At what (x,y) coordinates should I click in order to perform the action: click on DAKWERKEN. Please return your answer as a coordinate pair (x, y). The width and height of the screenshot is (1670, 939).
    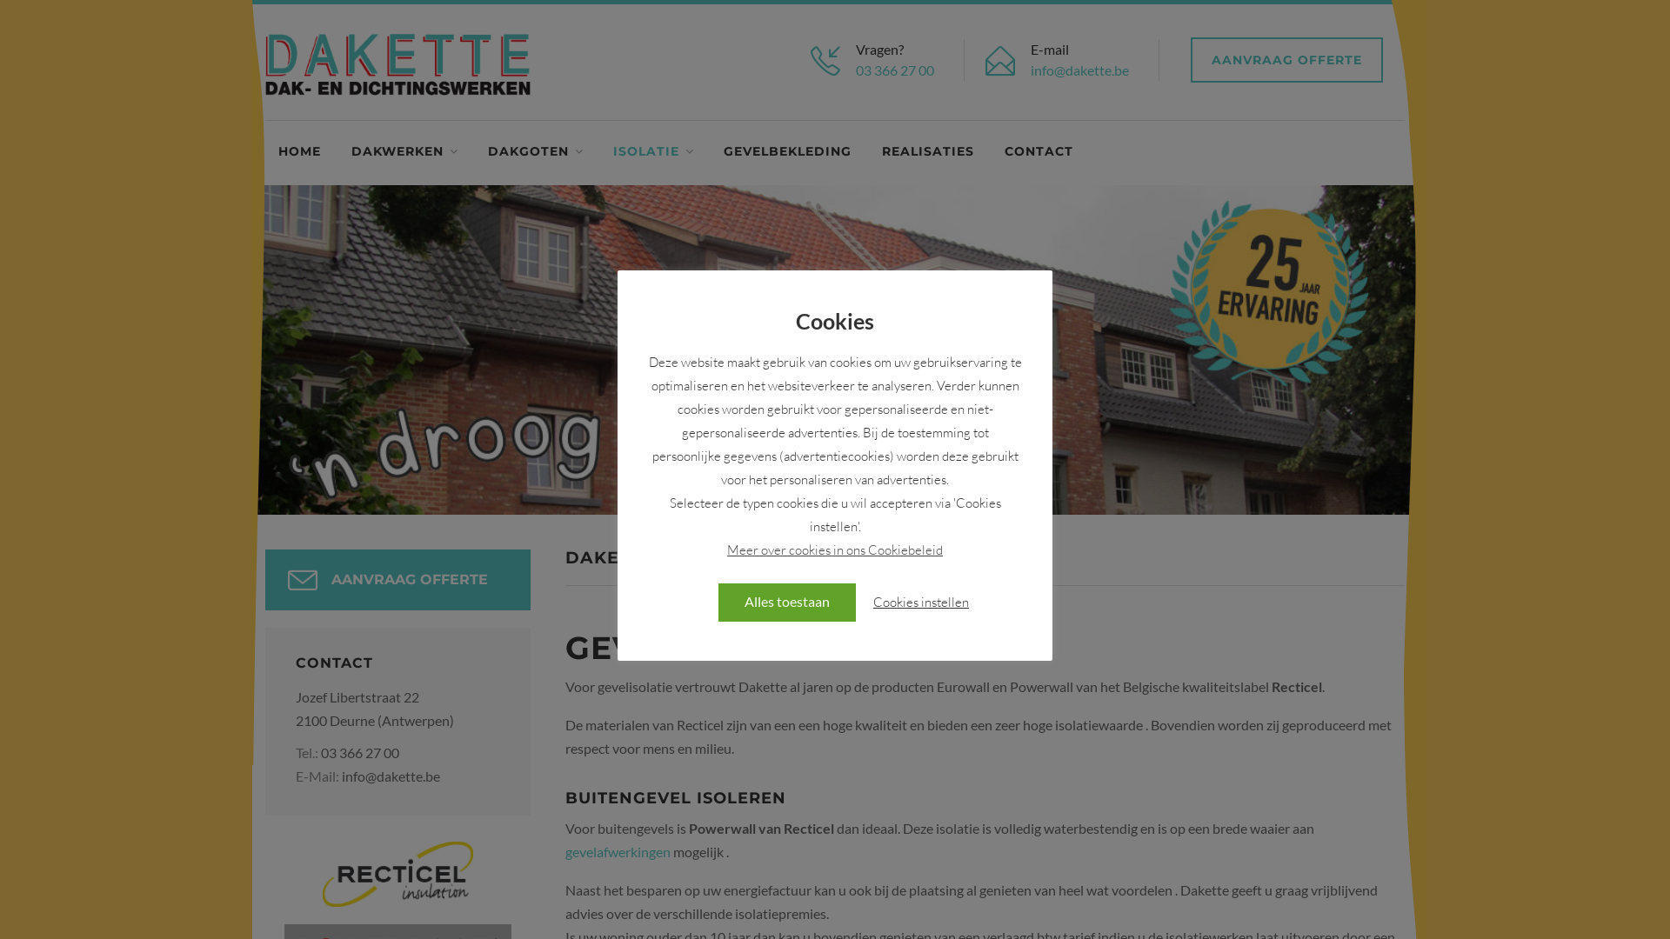
    Looking at the image, I should click on (404, 153).